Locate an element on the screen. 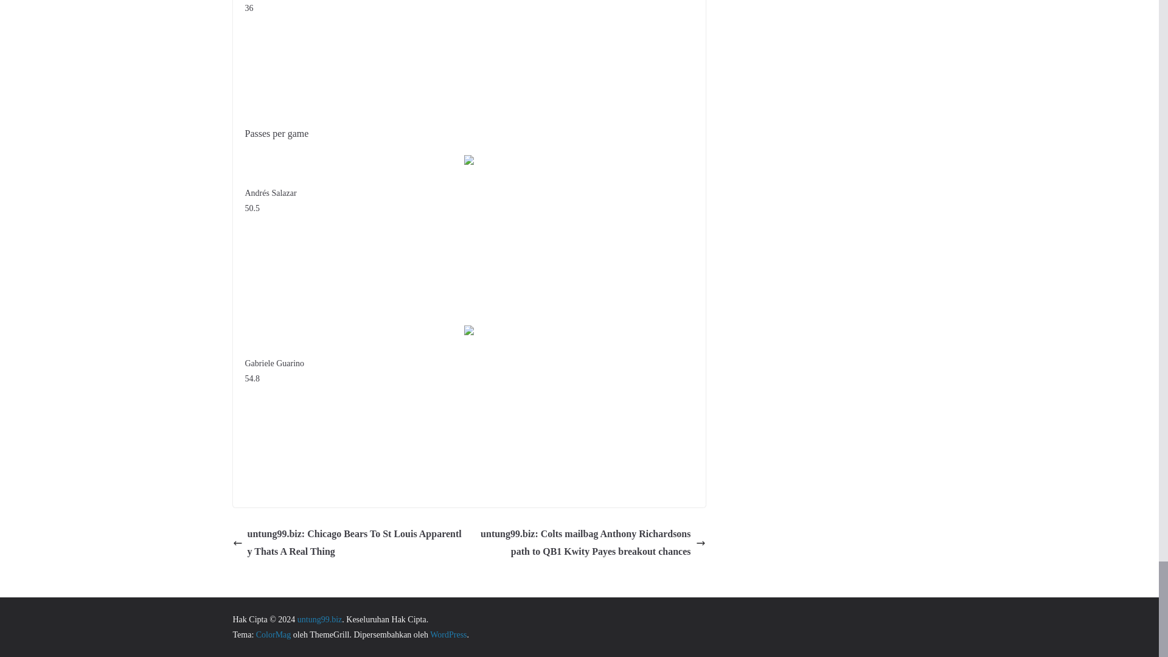  ColorMag is located at coordinates (273, 634).